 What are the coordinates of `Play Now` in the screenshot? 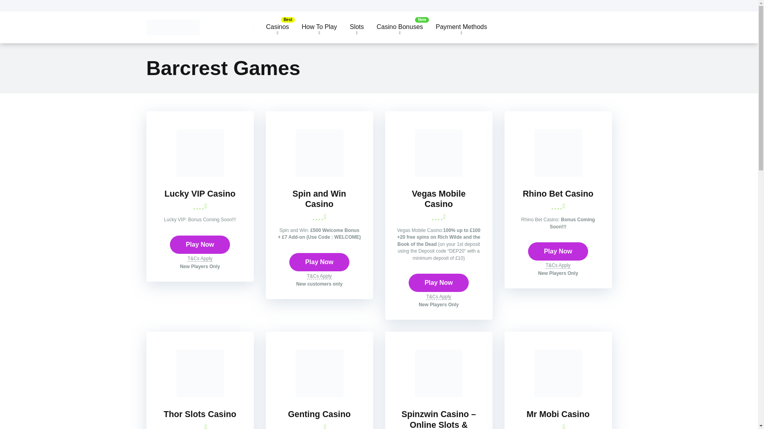 It's located at (558, 251).